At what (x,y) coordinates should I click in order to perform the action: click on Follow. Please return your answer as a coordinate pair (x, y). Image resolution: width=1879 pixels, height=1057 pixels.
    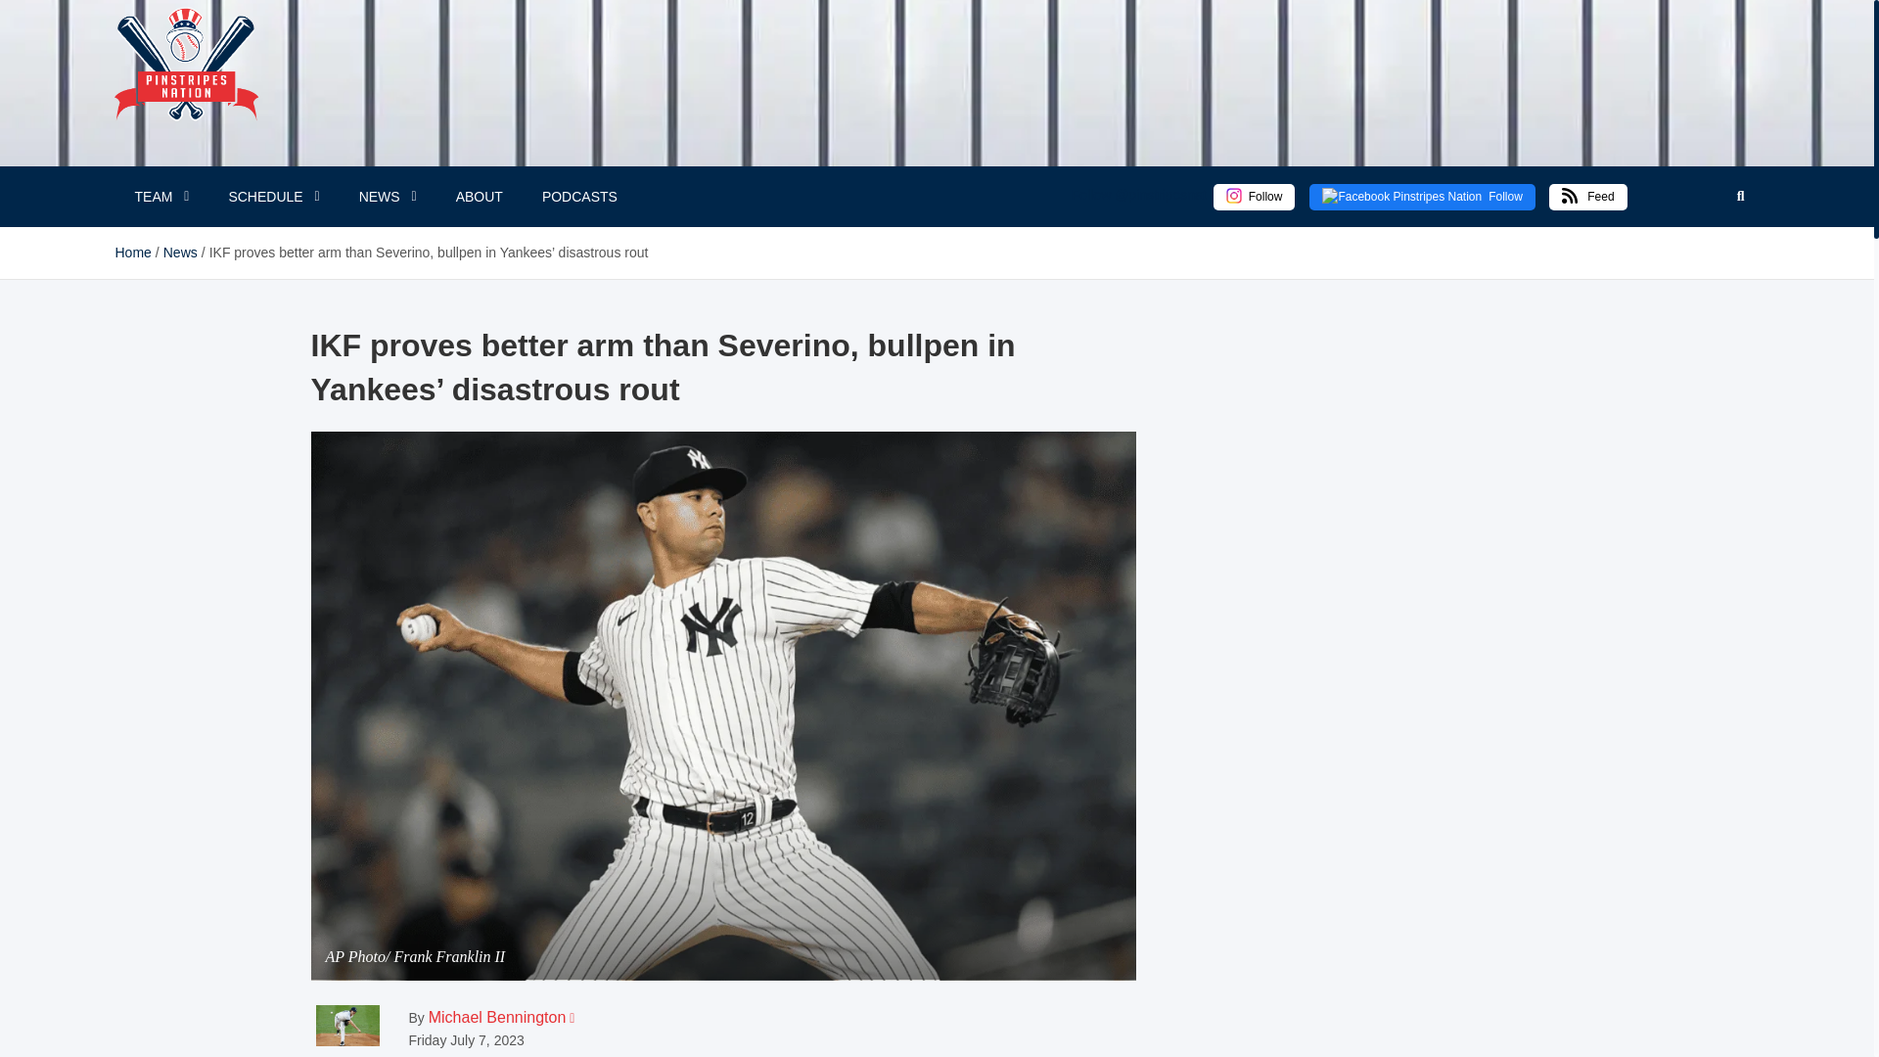
    Looking at the image, I should click on (1261, 196).